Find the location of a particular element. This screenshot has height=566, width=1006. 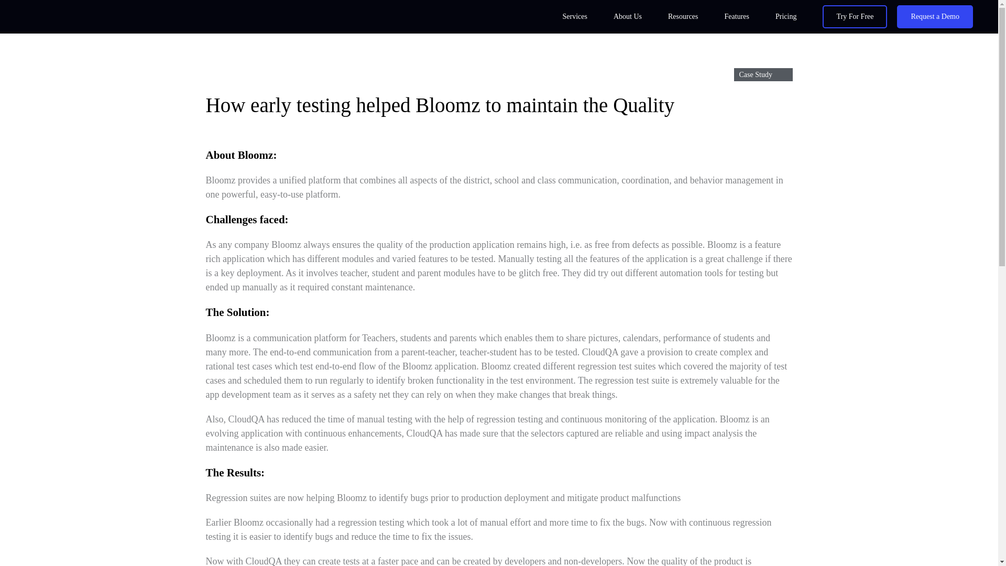

Services is located at coordinates (574, 17).